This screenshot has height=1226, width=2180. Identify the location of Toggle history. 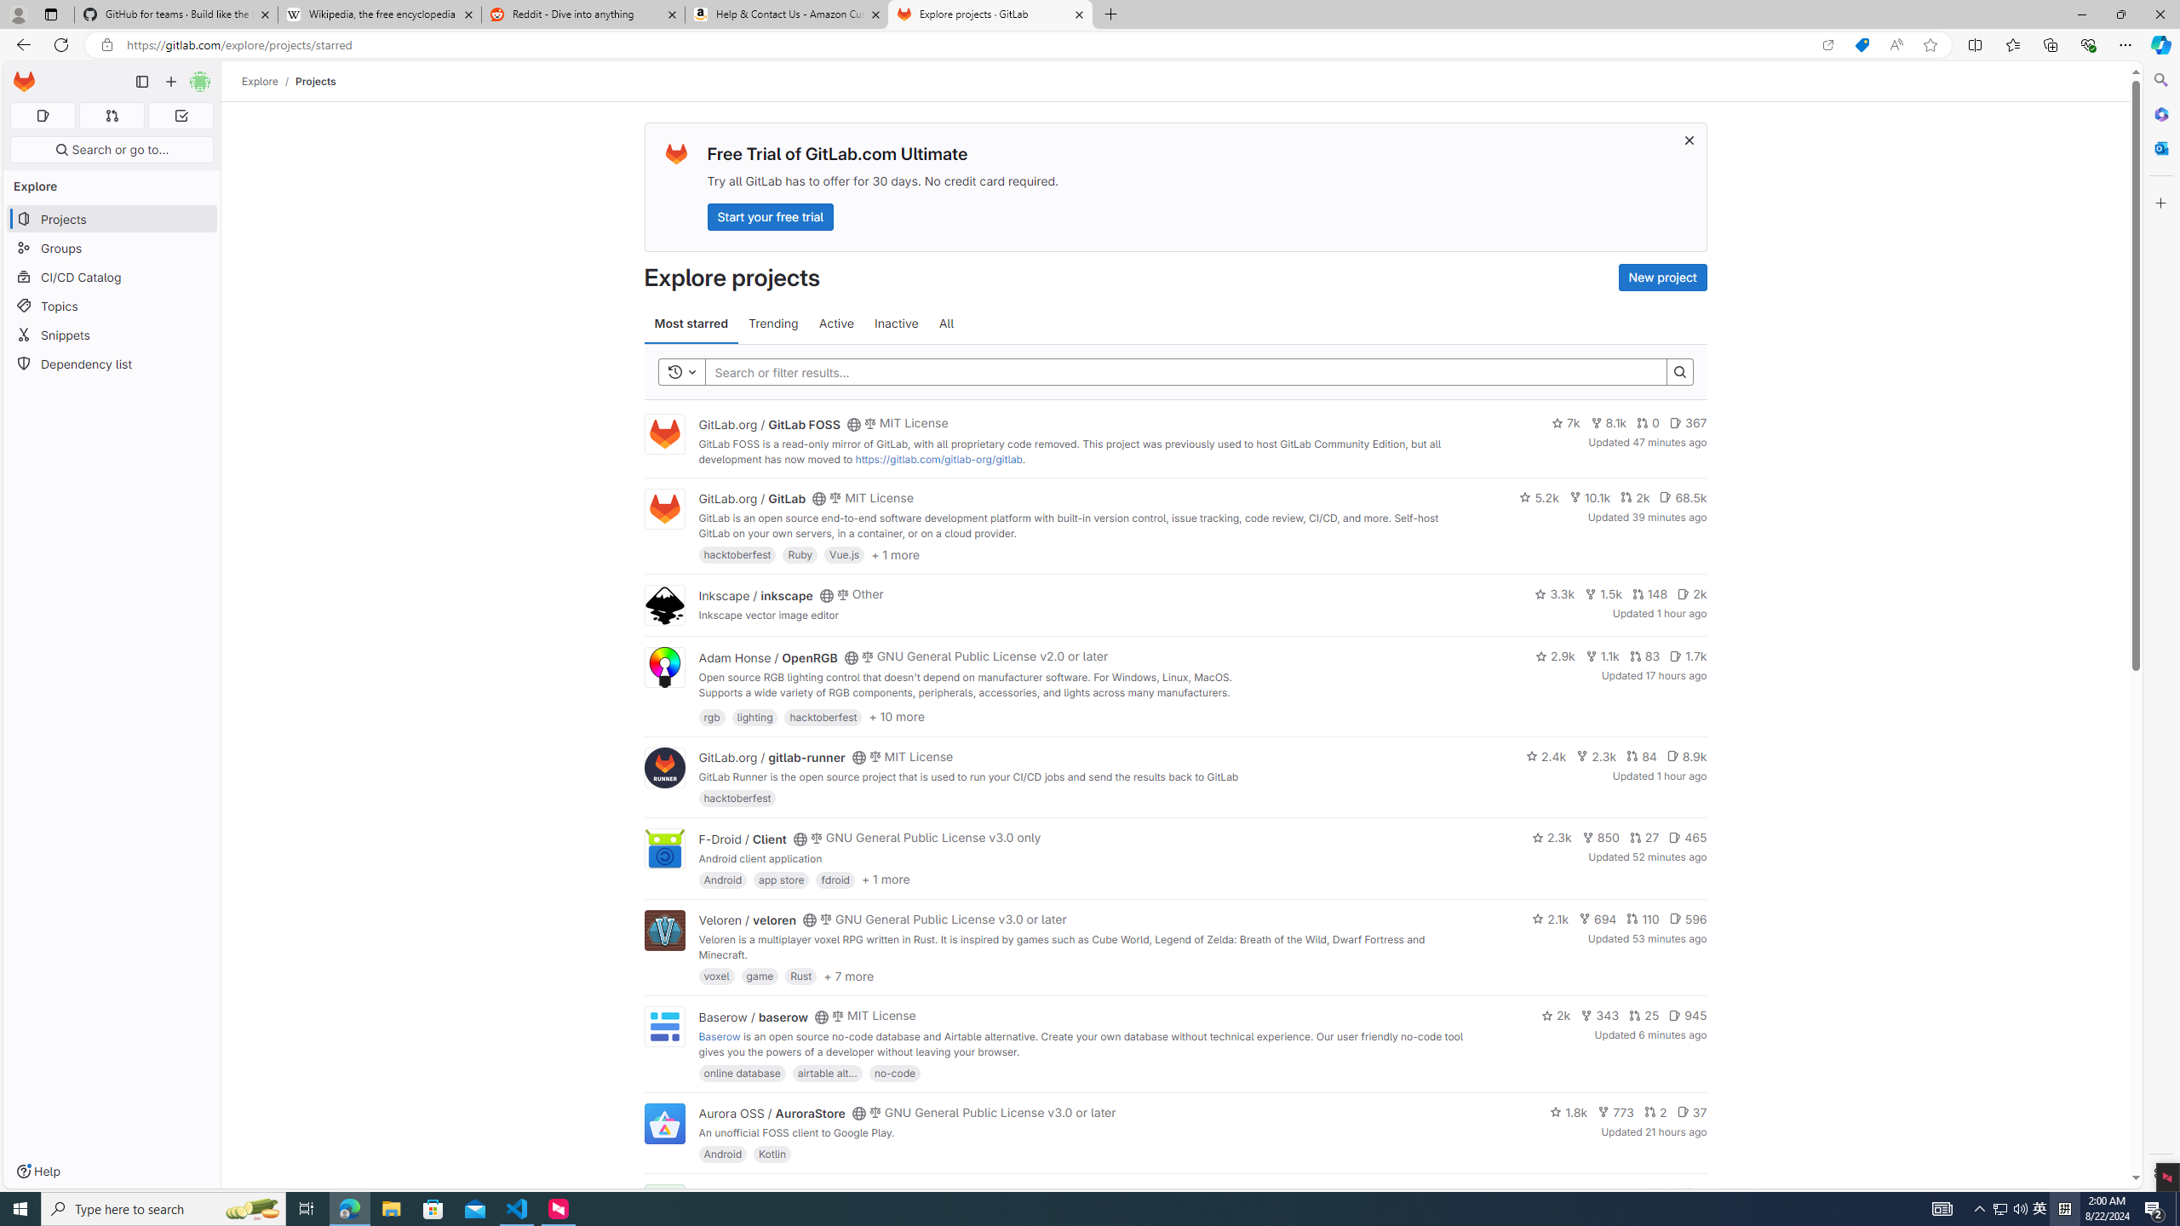
(682, 371).